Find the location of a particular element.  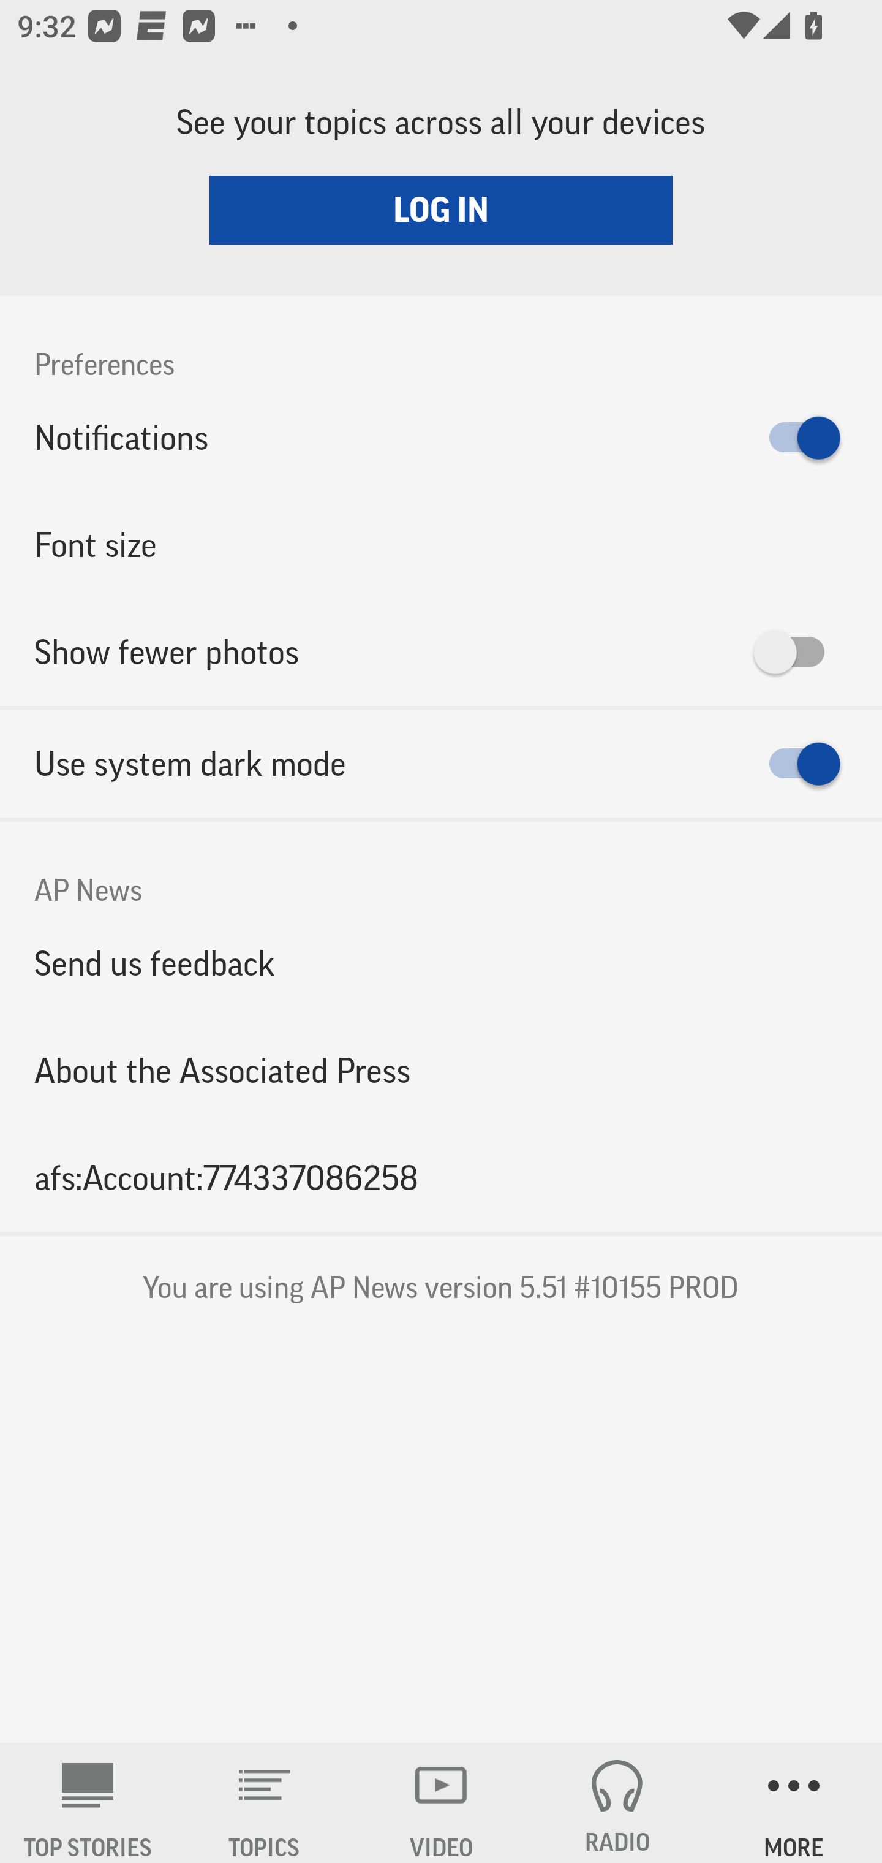

Use system dark mode is located at coordinates (441, 764).